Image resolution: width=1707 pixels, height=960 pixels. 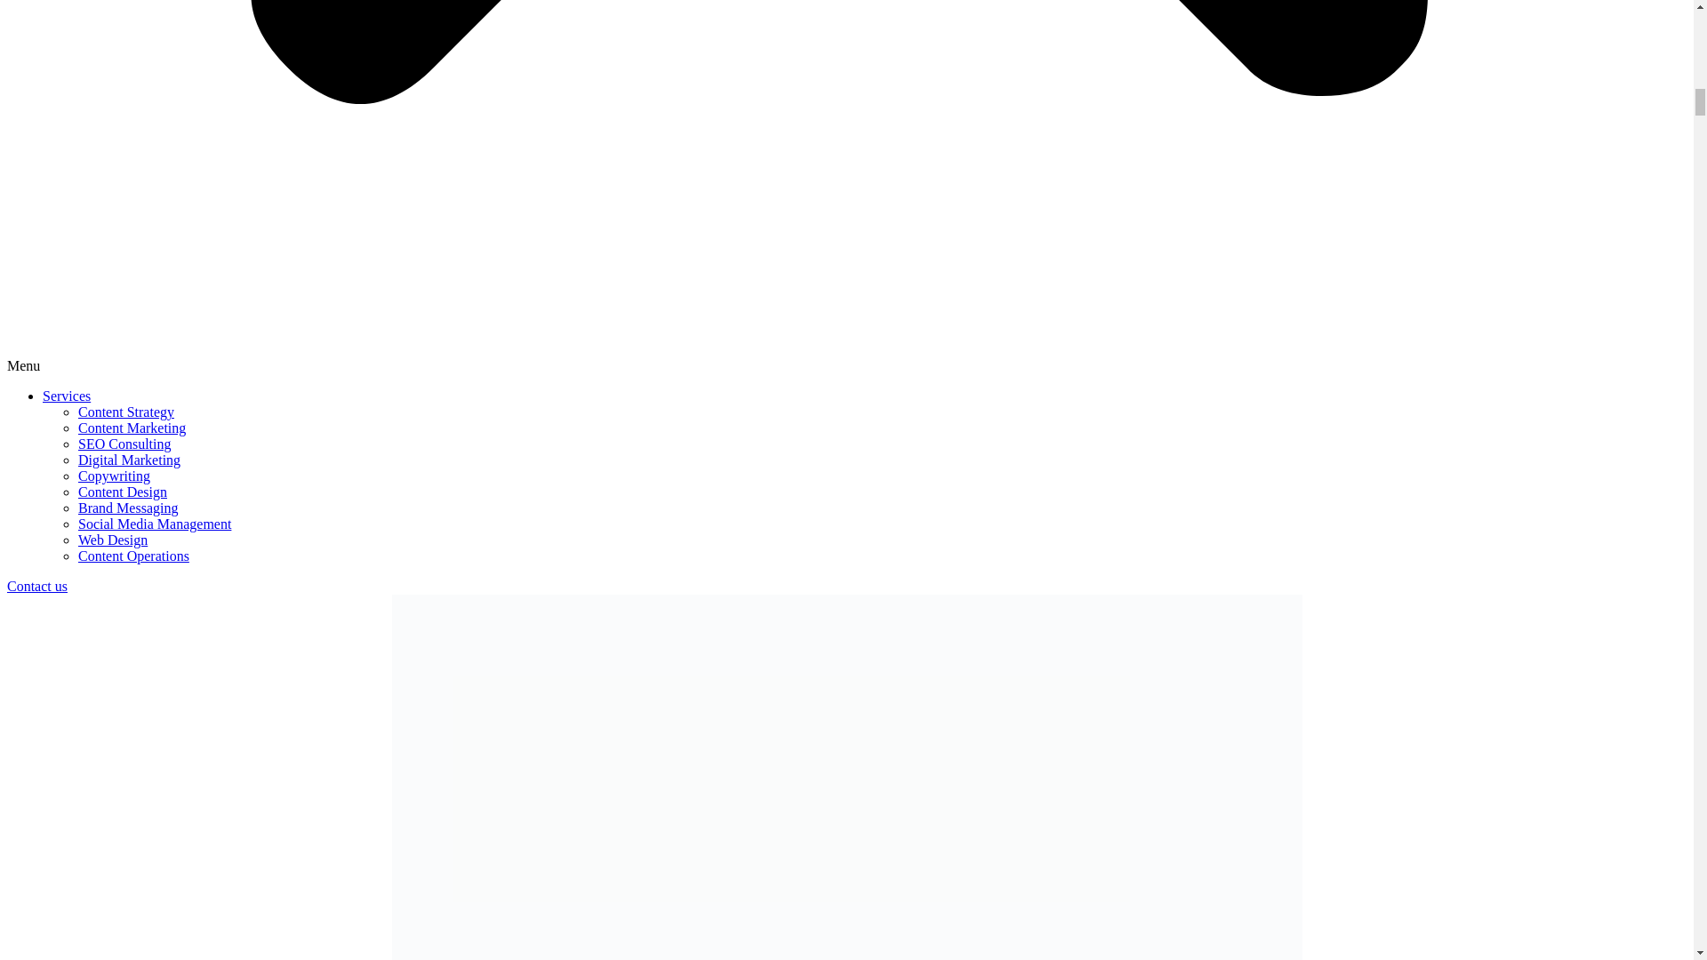 What do you see at coordinates (114, 476) in the screenshot?
I see `Copywriting` at bounding box center [114, 476].